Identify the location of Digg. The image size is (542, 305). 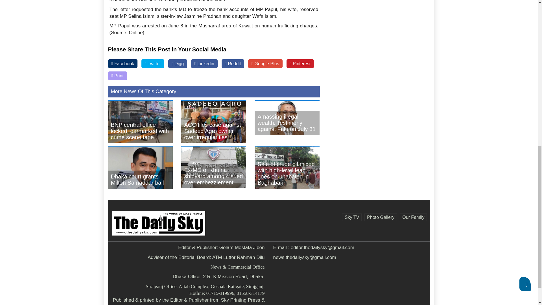
(177, 63).